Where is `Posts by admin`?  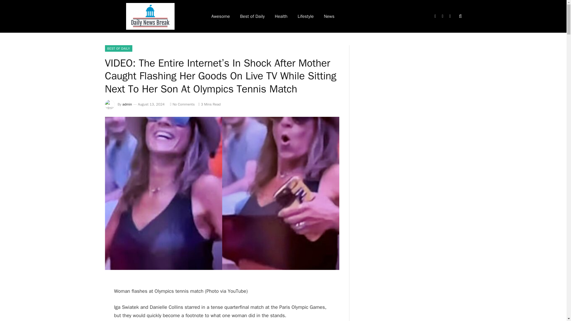
Posts by admin is located at coordinates (127, 104).